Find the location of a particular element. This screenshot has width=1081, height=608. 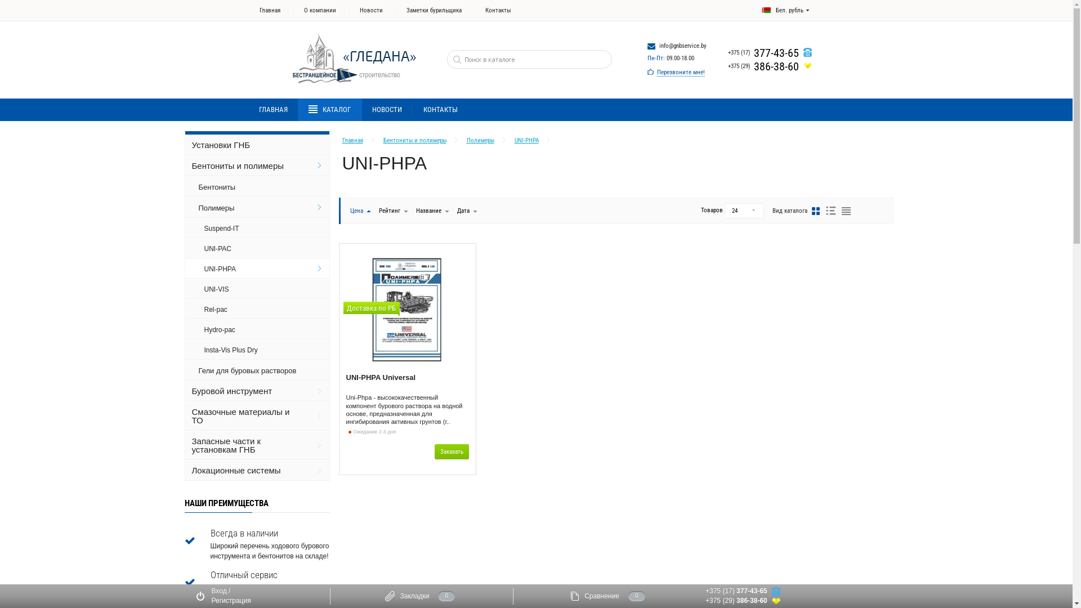

Gnb.by is located at coordinates (343, 59).